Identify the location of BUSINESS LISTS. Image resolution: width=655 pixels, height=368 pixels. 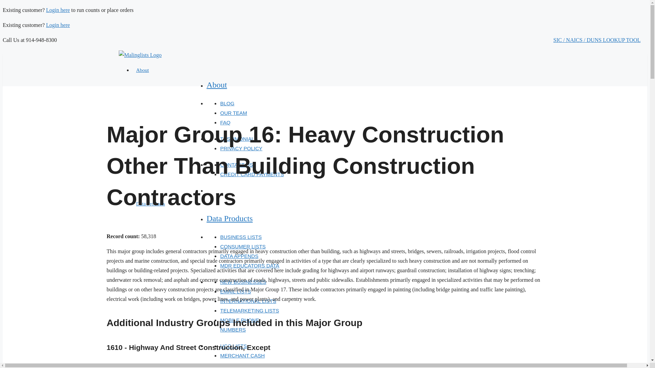
(241, 237).